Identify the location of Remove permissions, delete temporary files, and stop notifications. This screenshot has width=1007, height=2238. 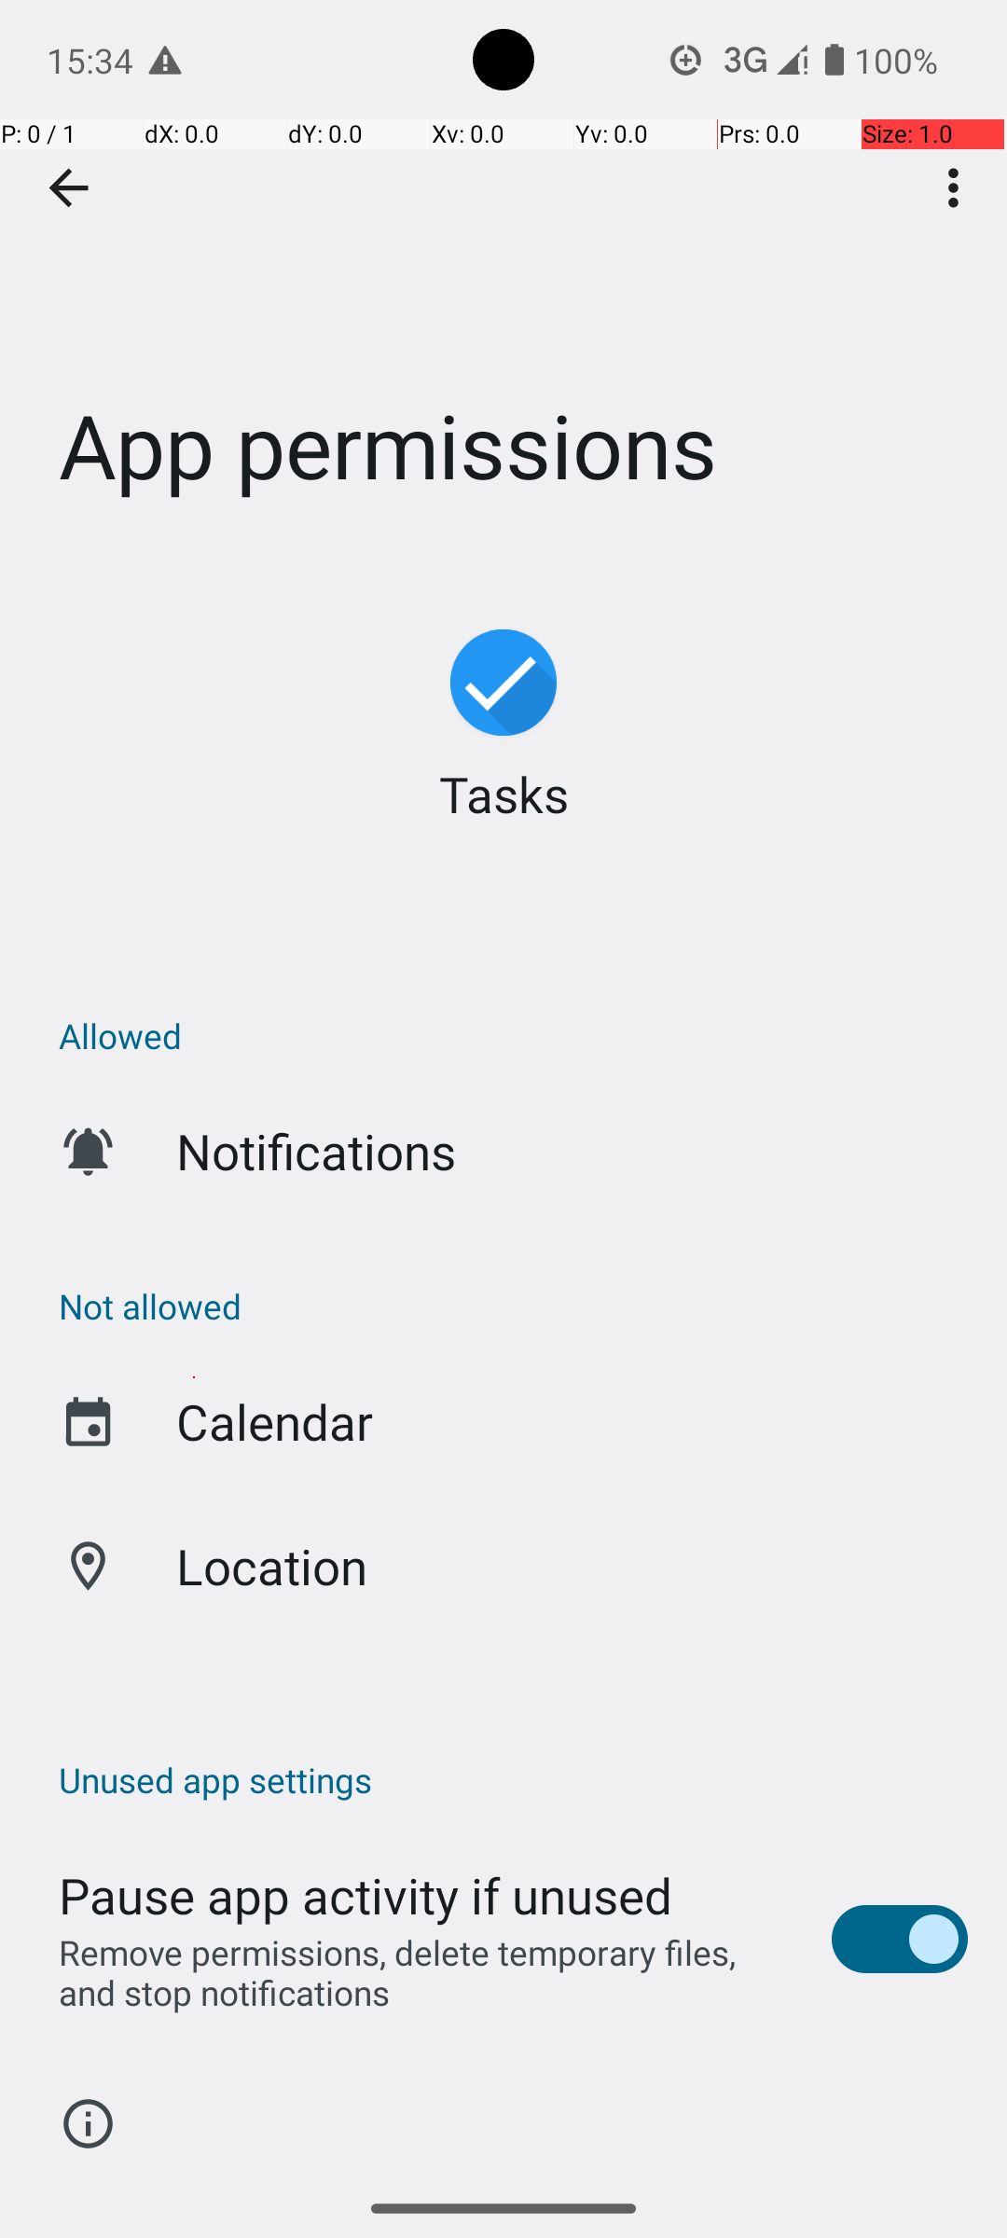
(425, 1972).